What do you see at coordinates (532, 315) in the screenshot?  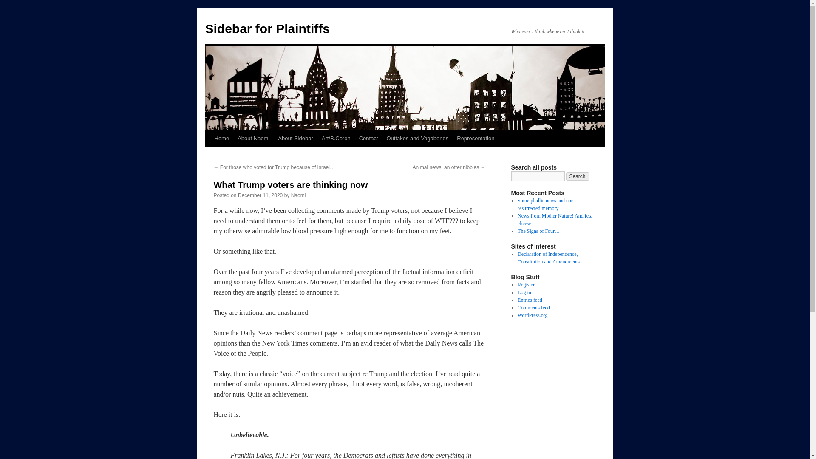 I see `WordPress.org` at bounding box center [532, 315].